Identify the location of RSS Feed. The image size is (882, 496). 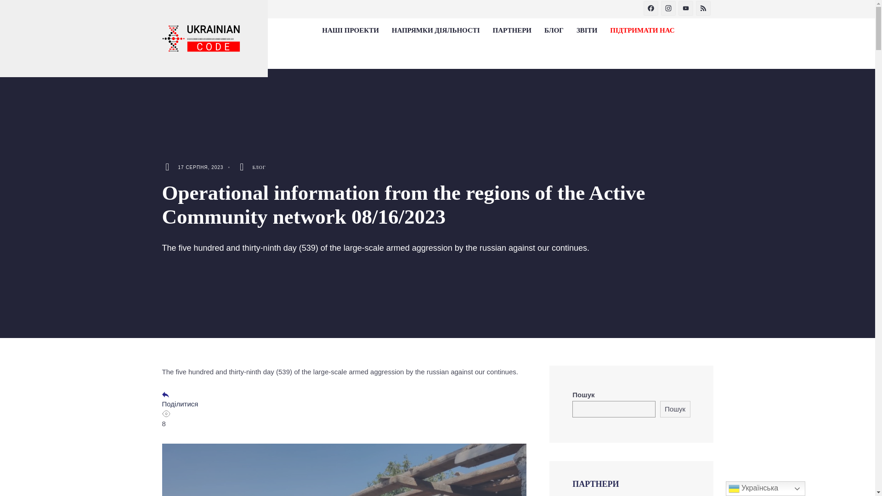
(704, 9).